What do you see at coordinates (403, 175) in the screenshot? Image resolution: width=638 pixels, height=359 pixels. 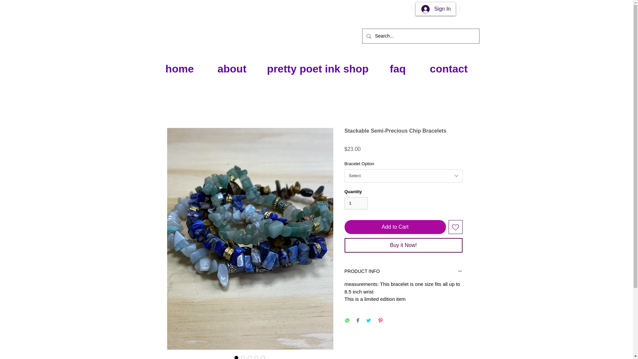 I see `Select` at bounding box center [403, 175].